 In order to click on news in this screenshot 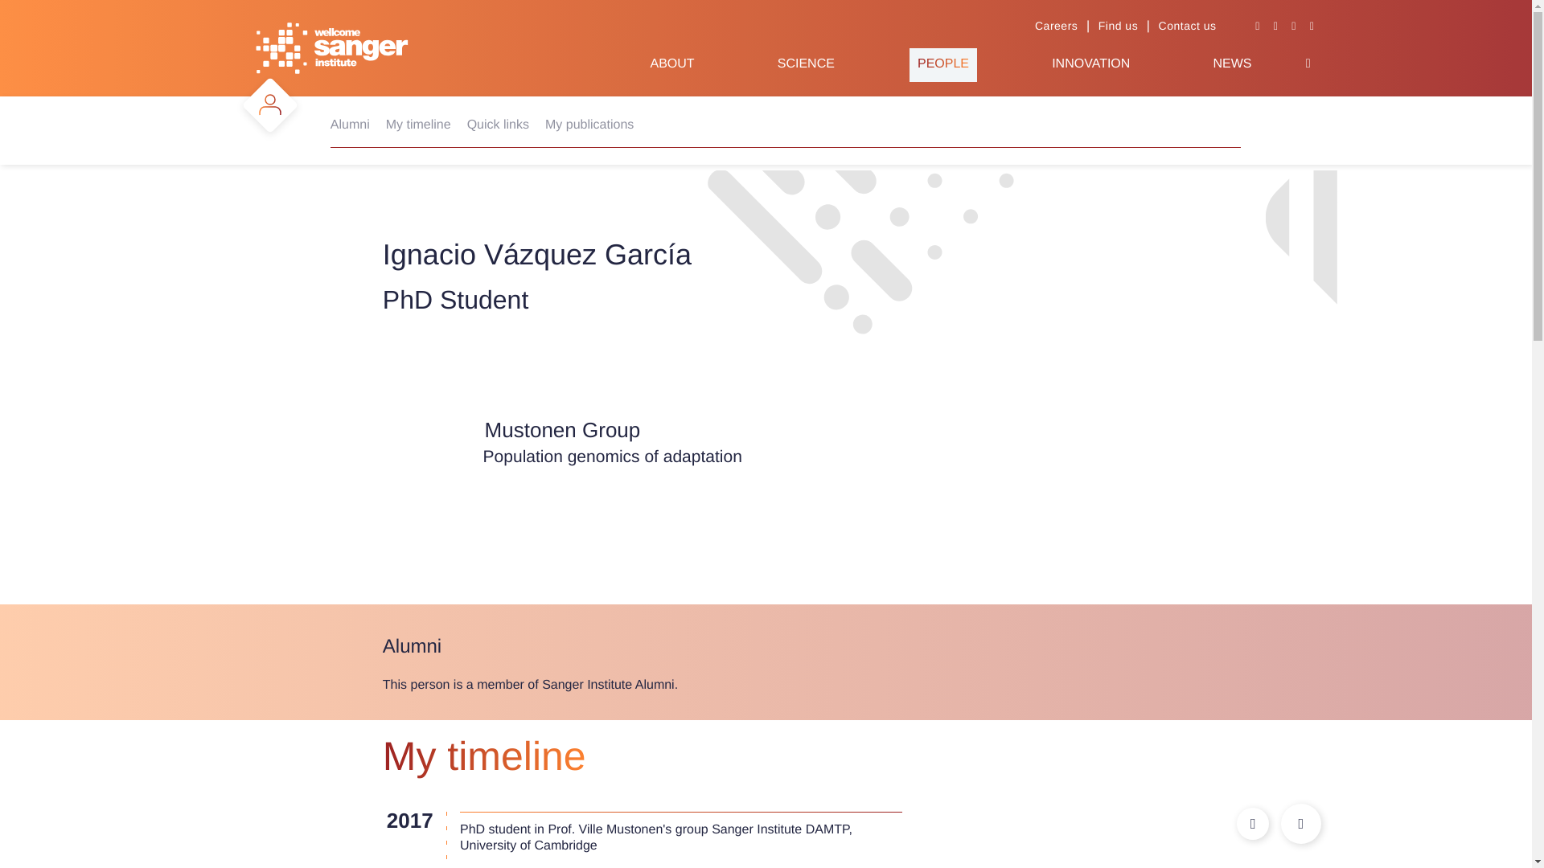, I will do `click(1231, 64)`.